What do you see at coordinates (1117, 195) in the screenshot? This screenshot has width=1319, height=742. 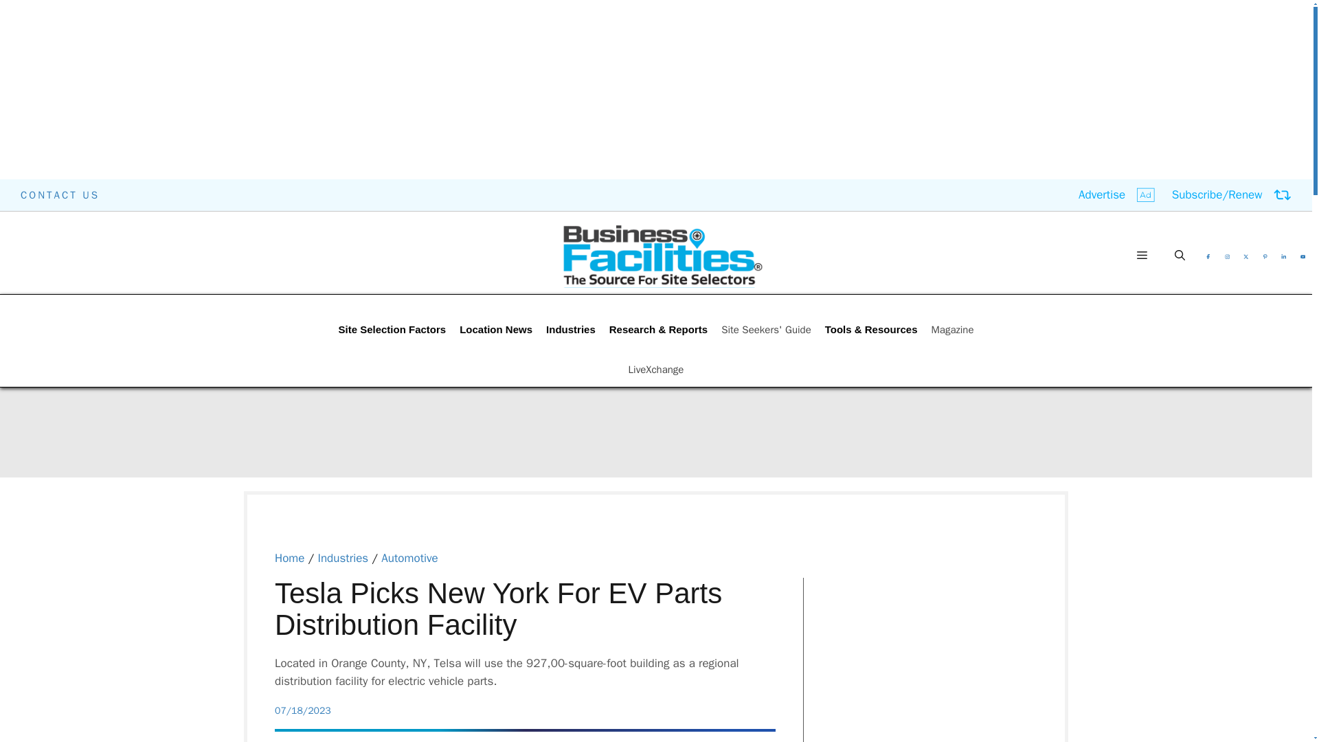 I see `Advertise` at bounding box center [1117, 195].